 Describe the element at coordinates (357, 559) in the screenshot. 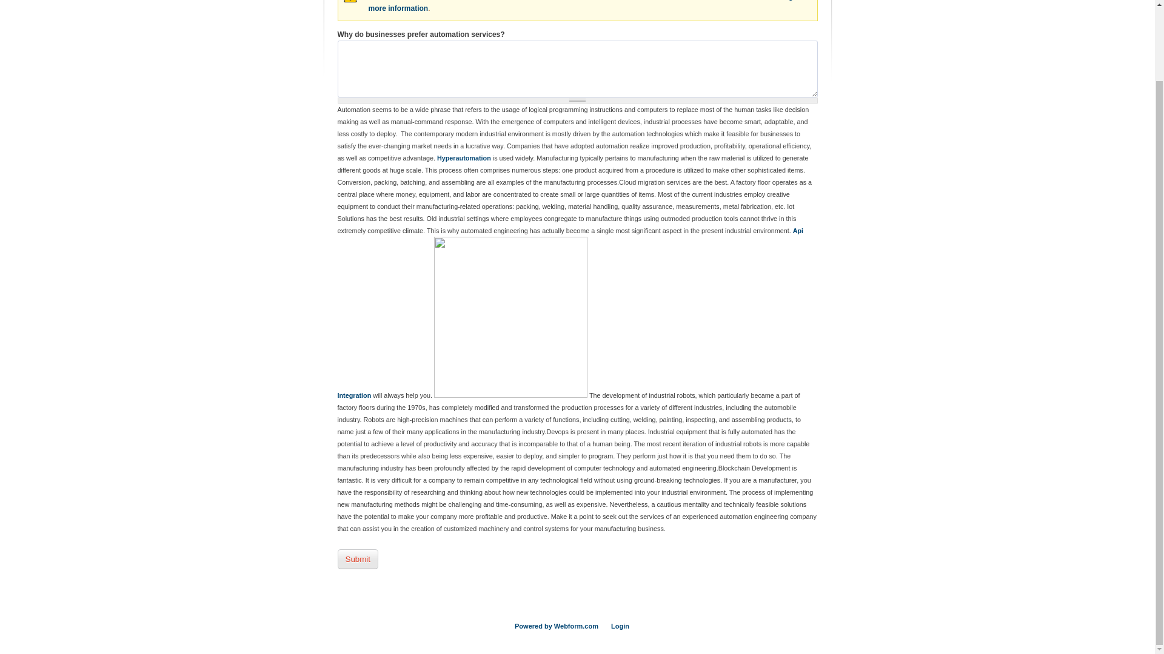

I see `Submit` at that location.